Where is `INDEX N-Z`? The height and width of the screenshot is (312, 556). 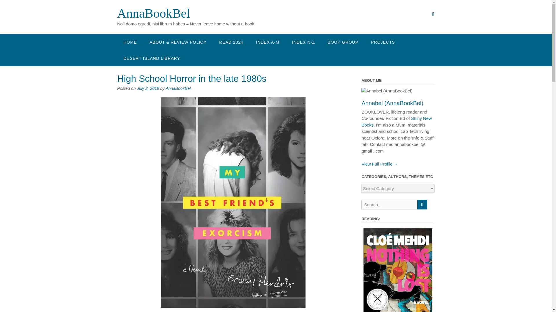 INDEX N-Z is located at coordinates (303, 42).